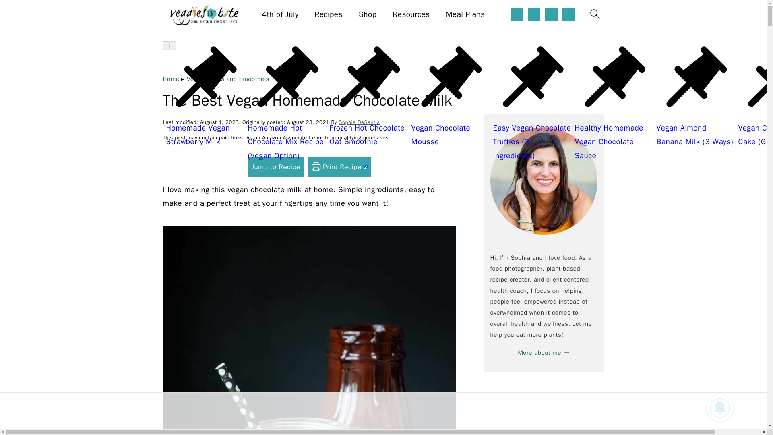 This screenshot has width=773, height=435. Describe the element at coordinates (465, 14) in the screenshot. I see `Meal Plans` at that location.